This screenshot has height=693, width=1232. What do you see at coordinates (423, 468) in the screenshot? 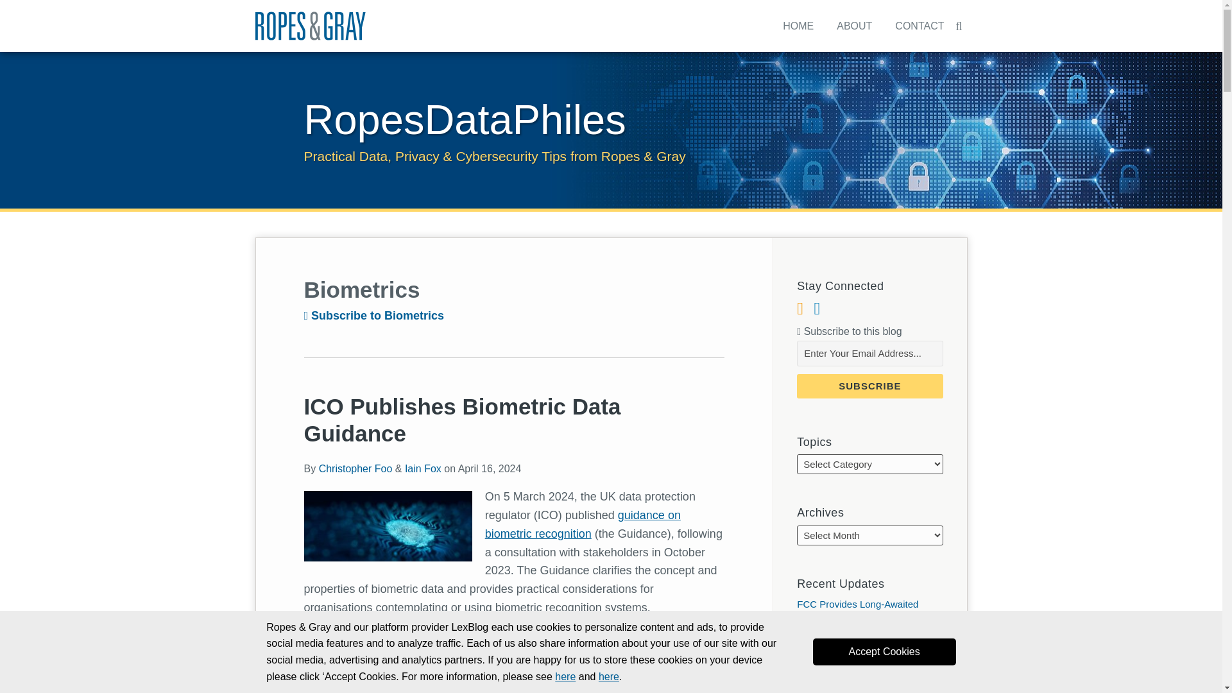
I see `ABOUT` at bounding box center [423, 468].